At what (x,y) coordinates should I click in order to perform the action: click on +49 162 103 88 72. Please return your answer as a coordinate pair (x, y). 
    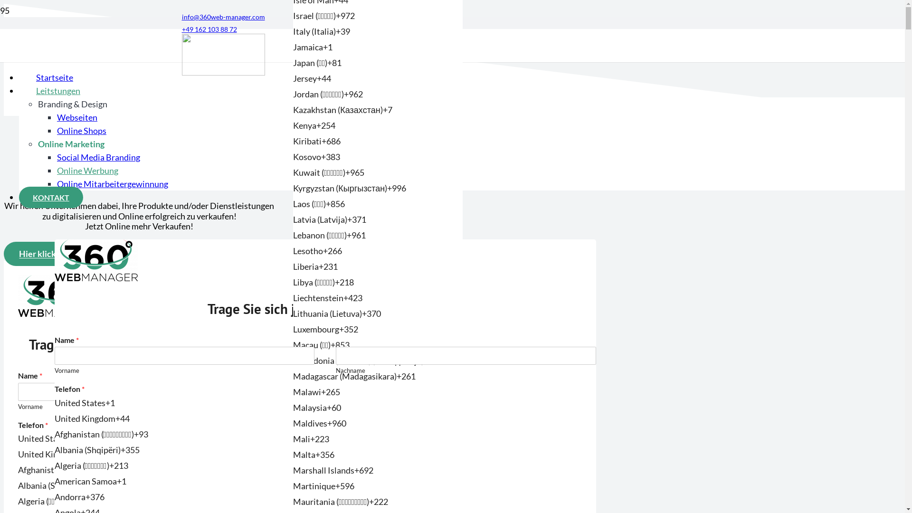
    Looking at the image, I should click on (209, 28).